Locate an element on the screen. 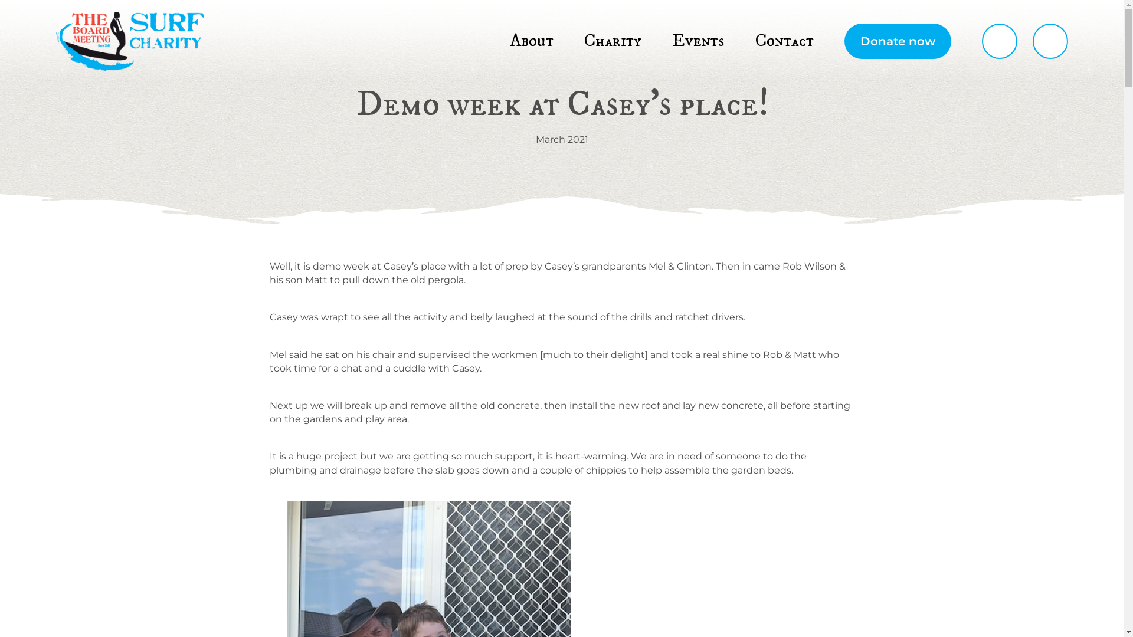 The height and width of the screenshot is (637, 1133). About is located at coordinates (532, 41).